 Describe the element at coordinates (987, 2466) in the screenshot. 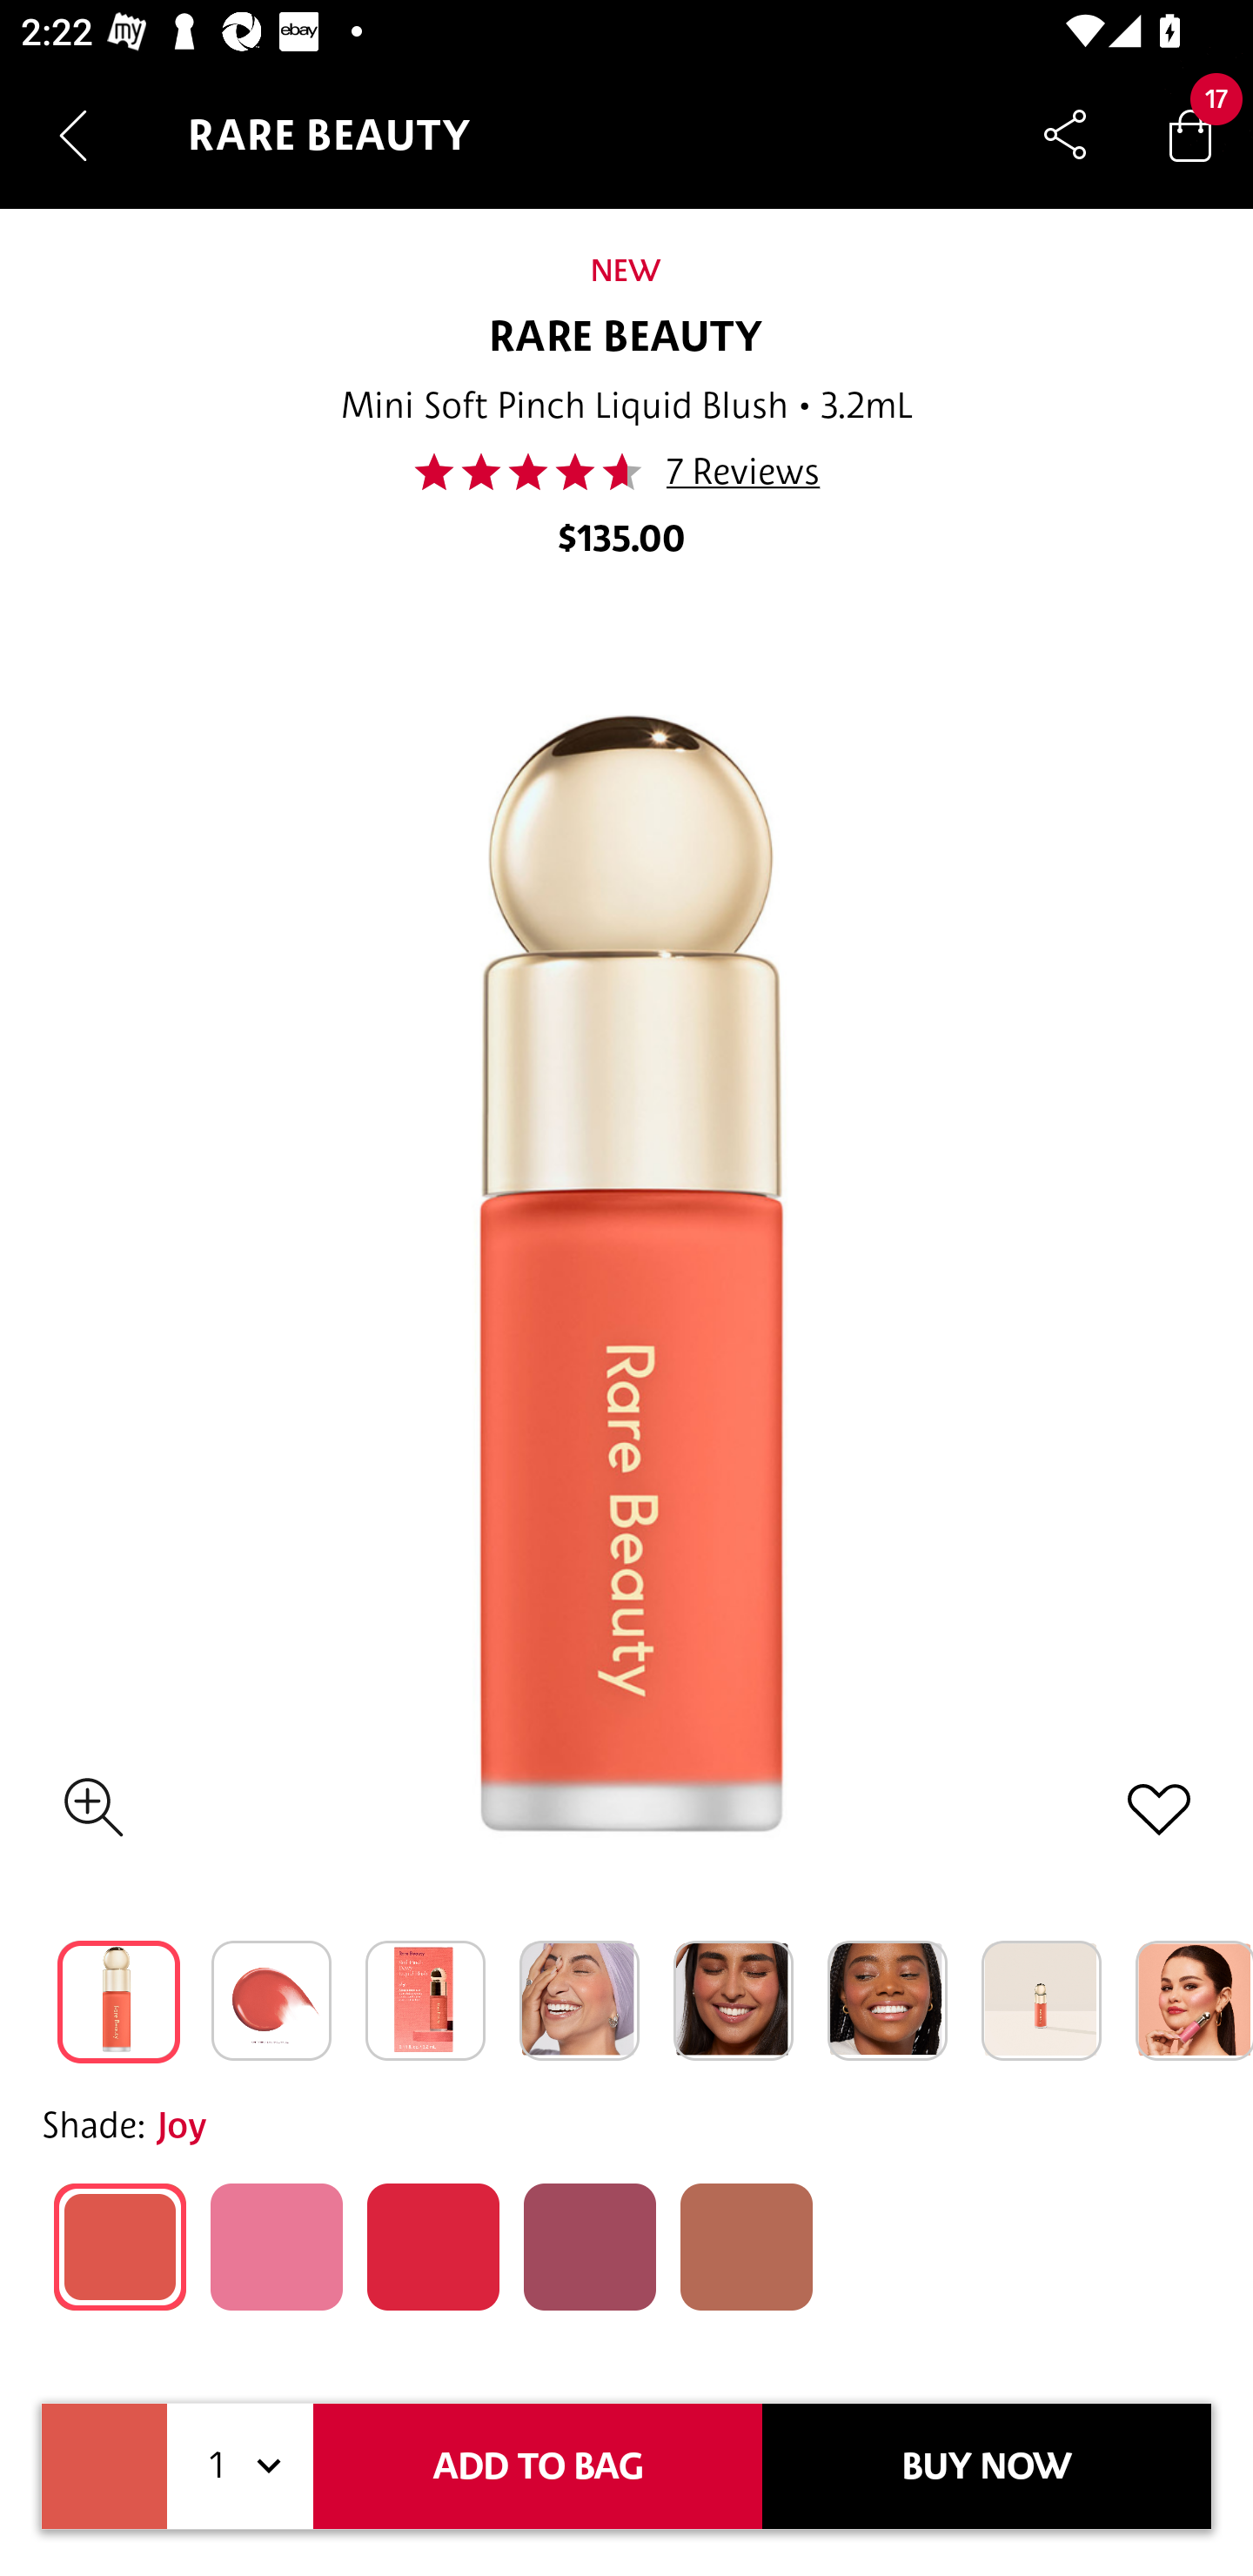

I see `BUY NOW` at that location.